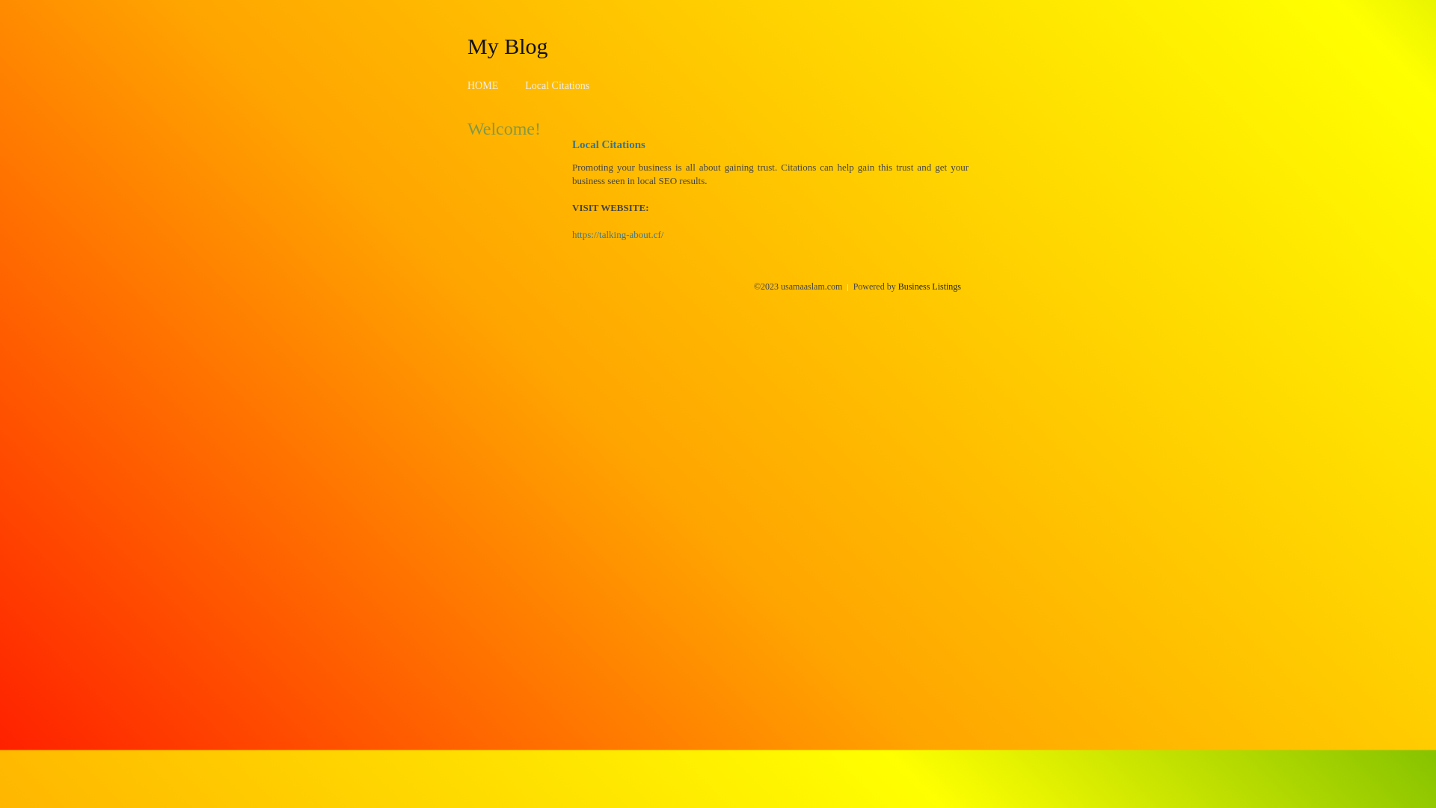 The height and width of the screenshot is (808, 1436). What do you see at coordinates (508, 46) in the screenshot?
I see `My Blog` at bounding box center [508, 46].